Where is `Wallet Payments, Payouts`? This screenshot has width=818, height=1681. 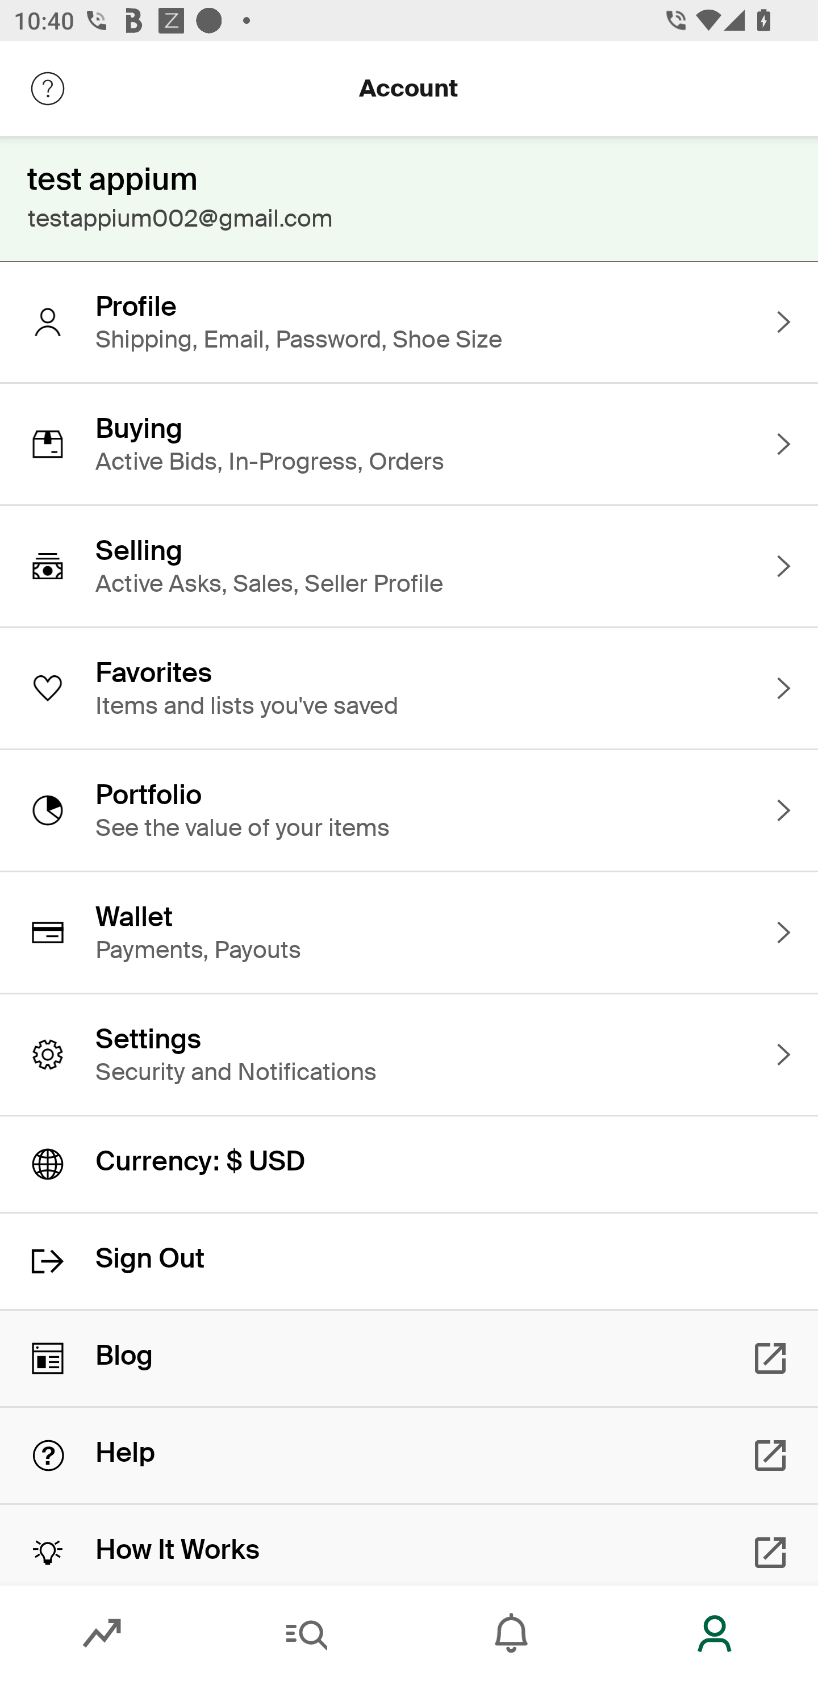 Wallet Payments, Payouts is located at coordinates (409, 933).